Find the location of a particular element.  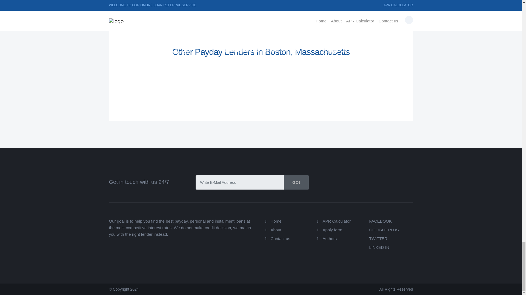

Leominster Credit Union is located at coordinates (352, 40).